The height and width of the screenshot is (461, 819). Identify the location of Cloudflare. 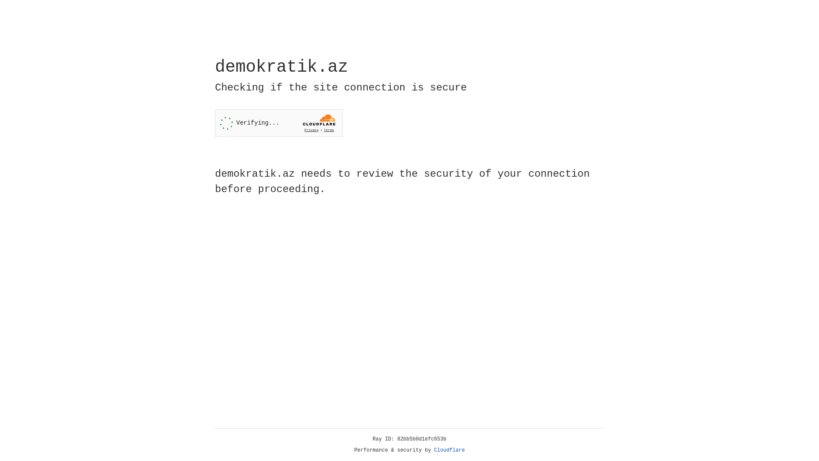
(450, 450).